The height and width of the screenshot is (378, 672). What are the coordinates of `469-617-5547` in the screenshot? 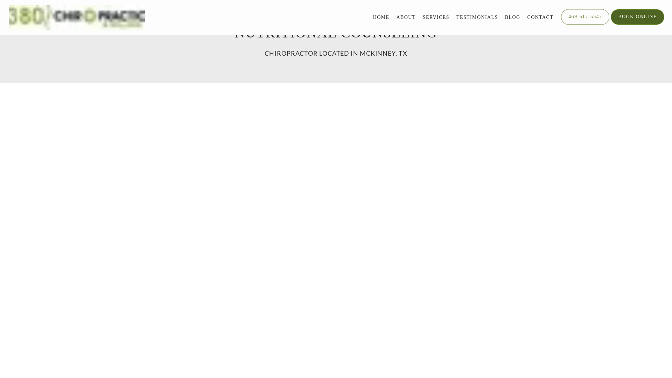 It's located at (585, 24).